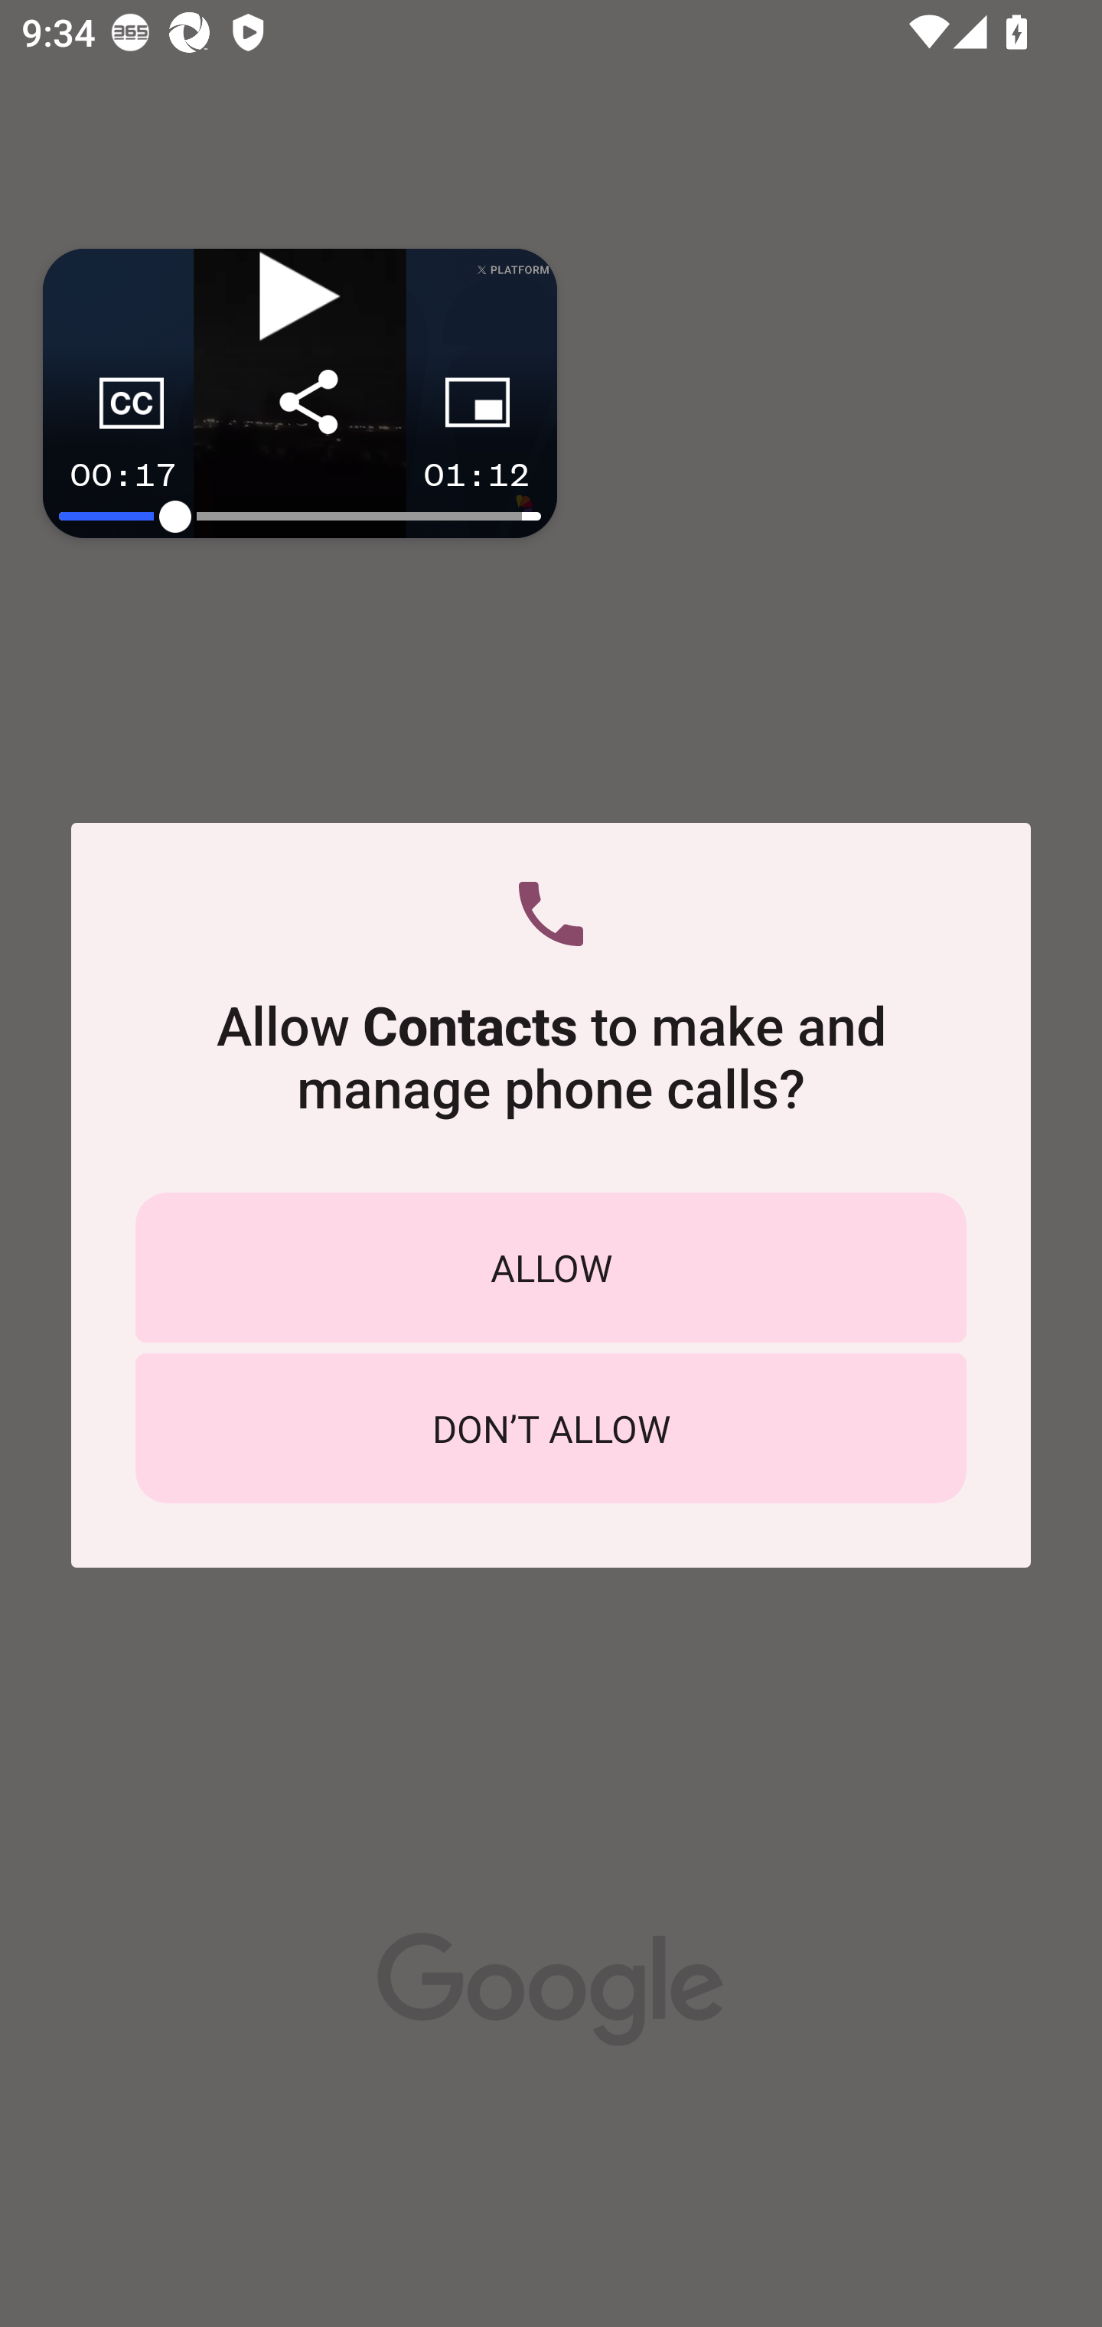 The image size is (1102, 2327). What do you see at coordinates (551, 1428) in the screenshot?
I see `DON’T ALLOW` at bounding box center [551, 1428].